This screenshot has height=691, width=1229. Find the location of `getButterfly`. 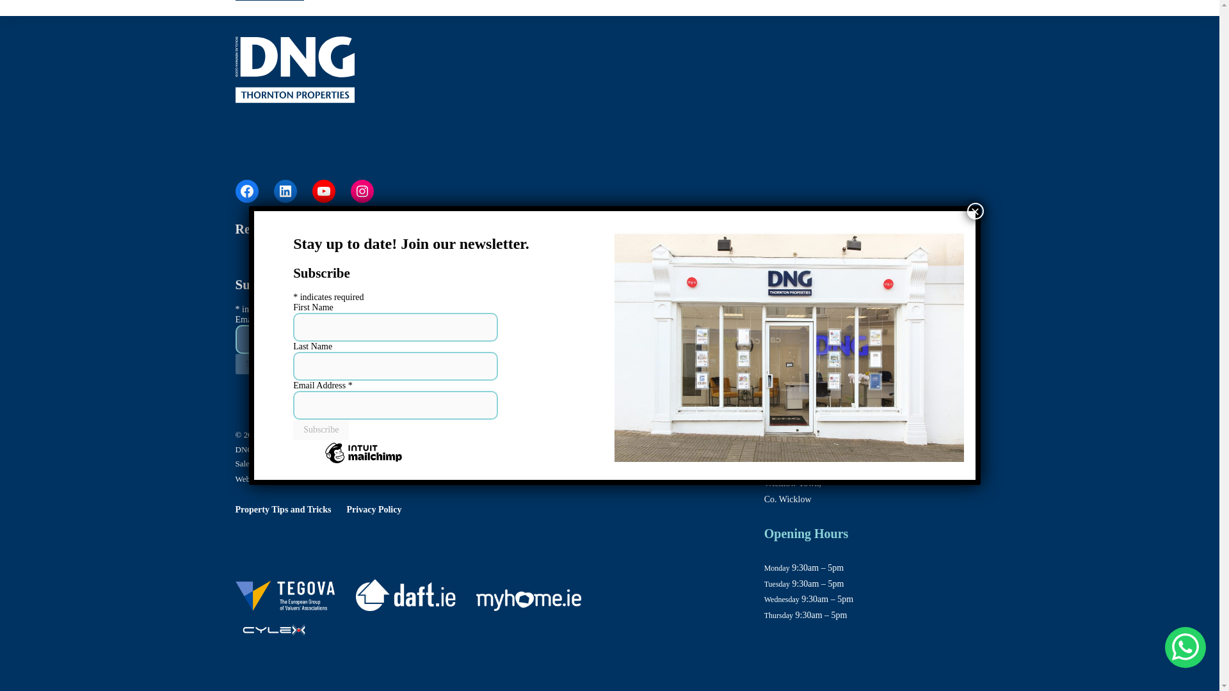

getButterfly is located at coordinates (382, 479).